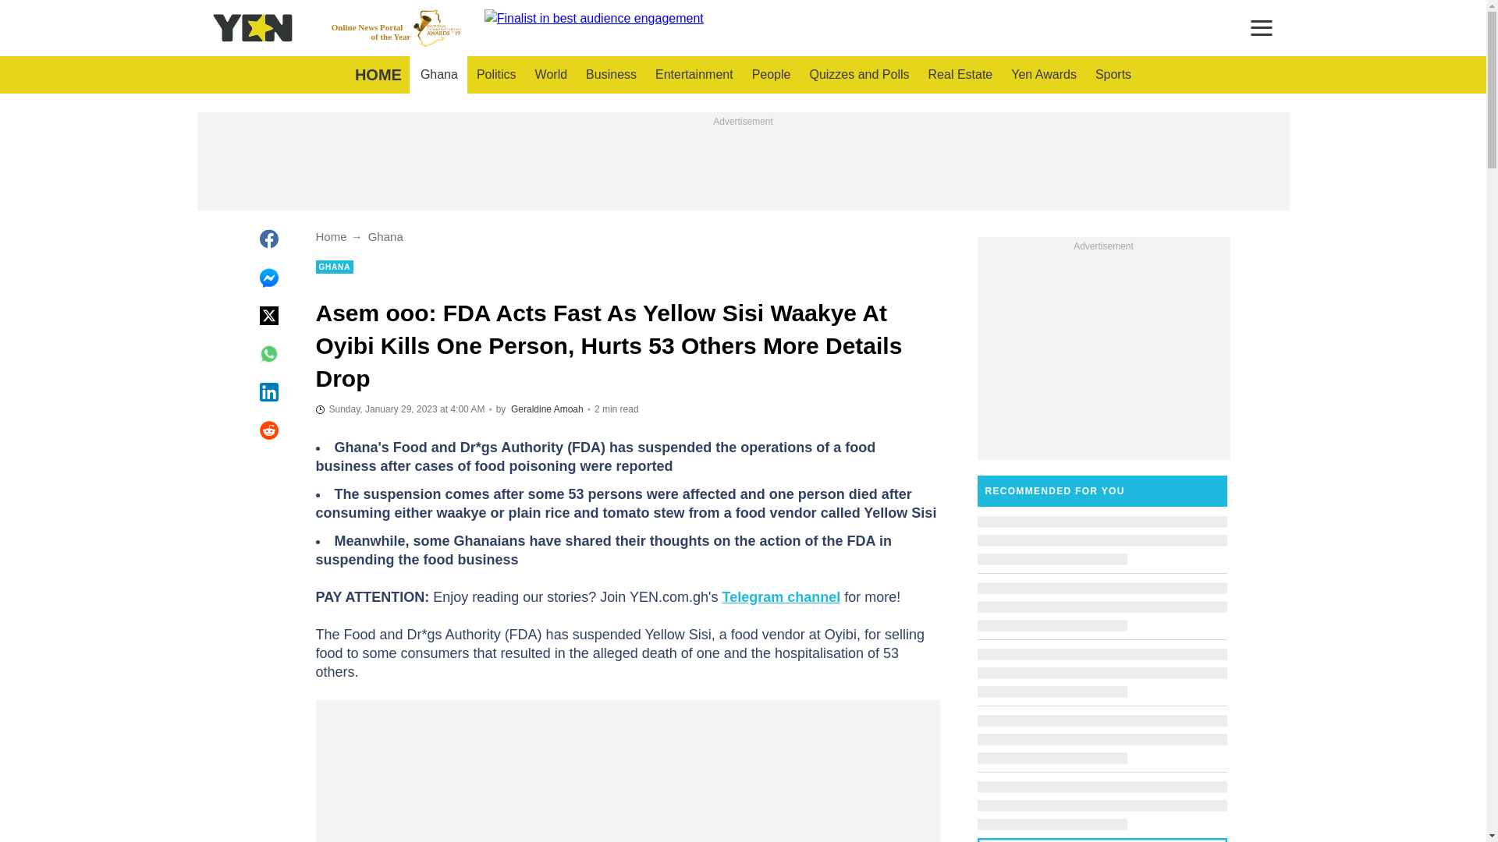 The width and height of the screenshot is (1498, 842). I want to click on People, so click(771, 75).